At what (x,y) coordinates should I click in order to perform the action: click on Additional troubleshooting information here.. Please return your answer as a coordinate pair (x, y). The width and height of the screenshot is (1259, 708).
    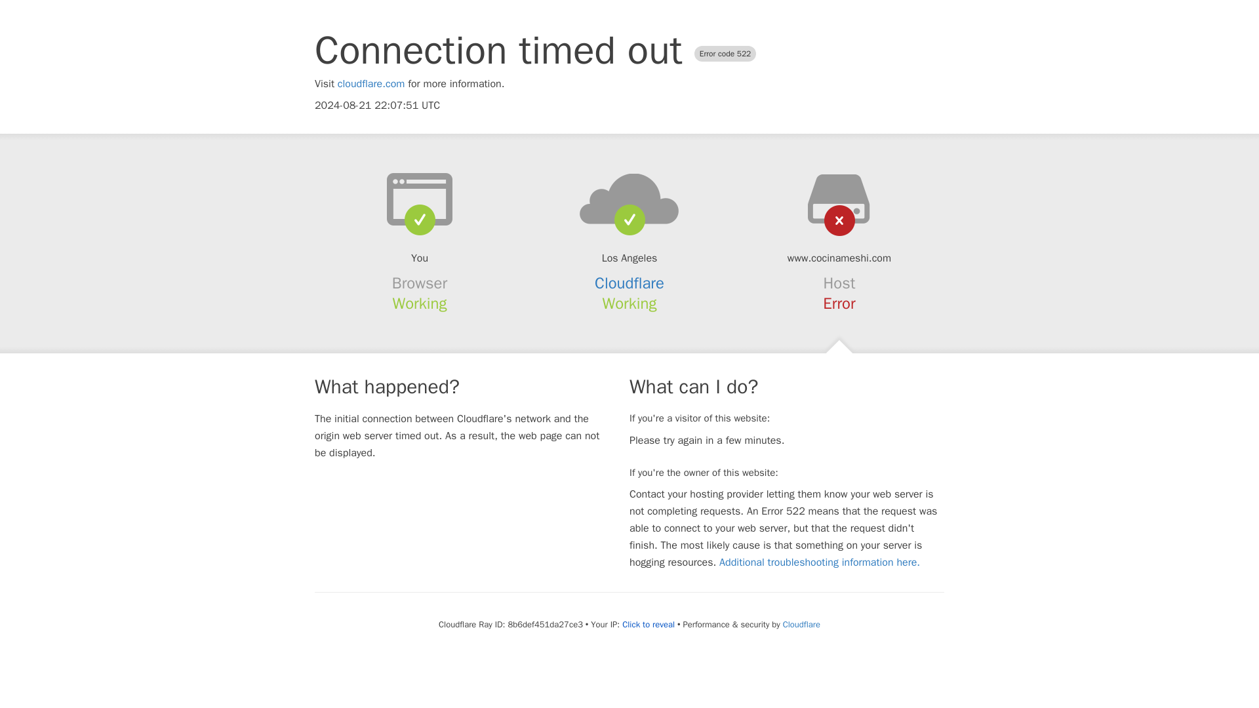
    Looking at the image, I should click on (820, 562).